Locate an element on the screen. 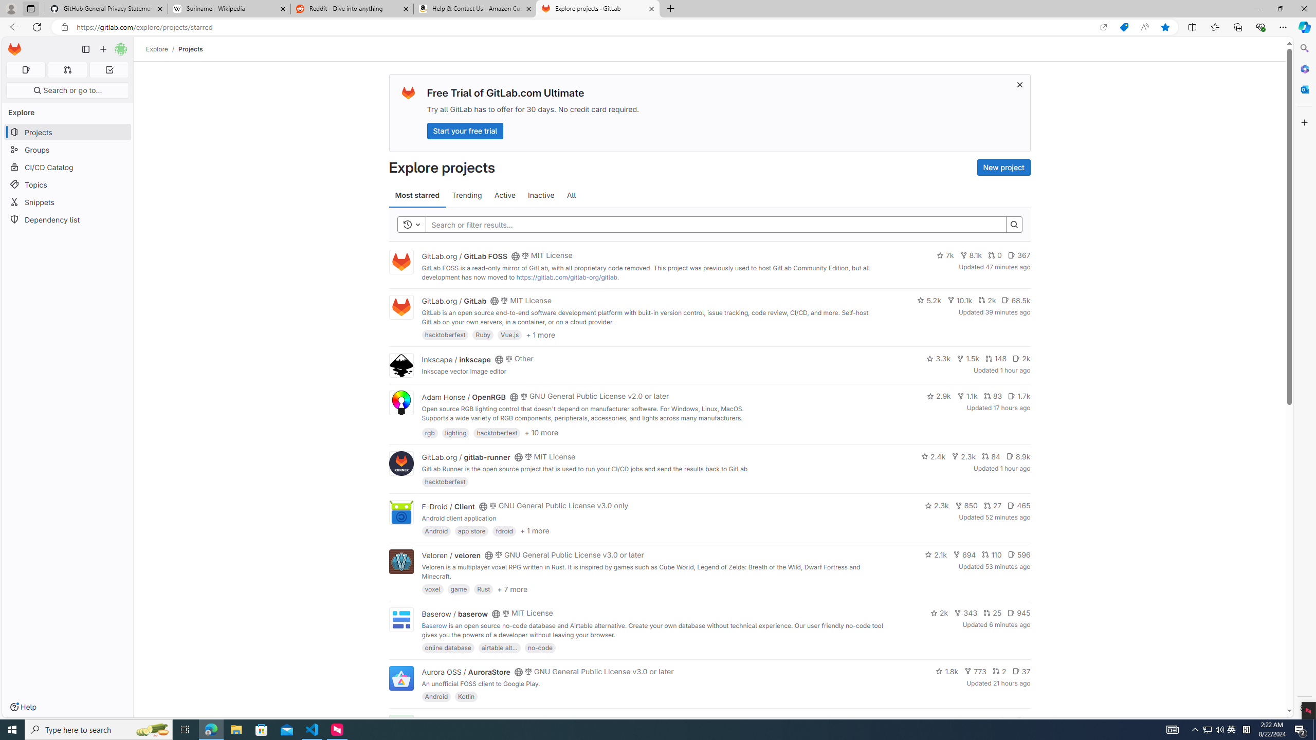 This screenshot has width=1316, height=740. voxel is located at coordinates (433, 589).